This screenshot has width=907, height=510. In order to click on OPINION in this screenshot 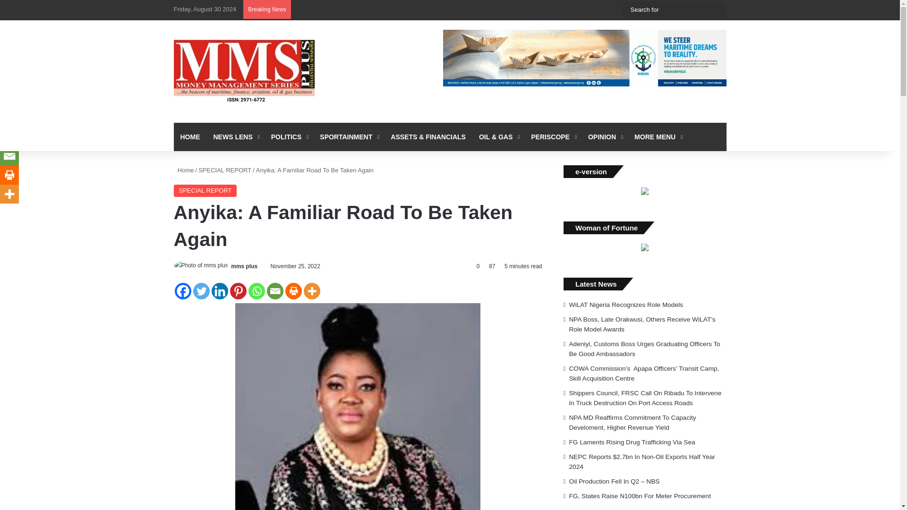, I will do `click(604, 137)`.